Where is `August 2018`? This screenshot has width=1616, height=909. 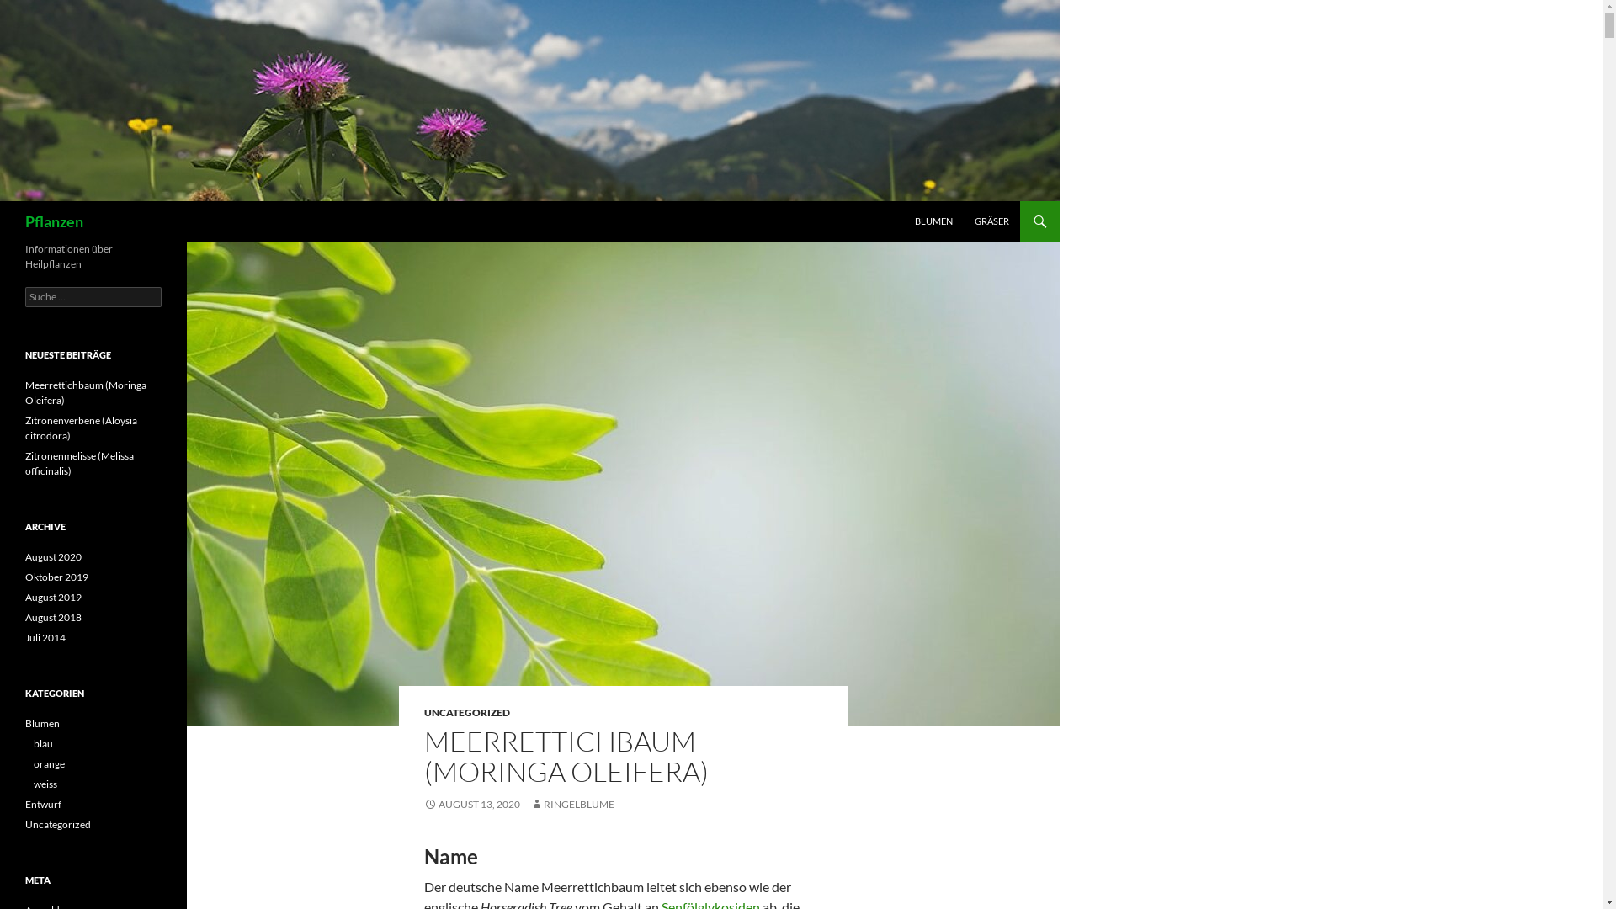 August 2018 is located at coordinates (54, 618).